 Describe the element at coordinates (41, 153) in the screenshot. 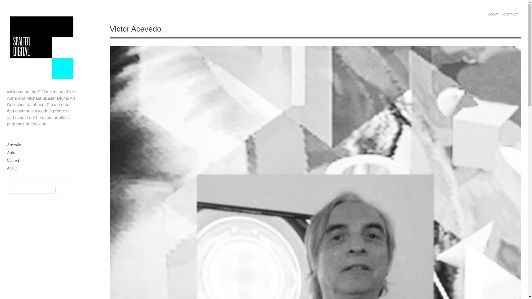

I see `Artists` at that location.